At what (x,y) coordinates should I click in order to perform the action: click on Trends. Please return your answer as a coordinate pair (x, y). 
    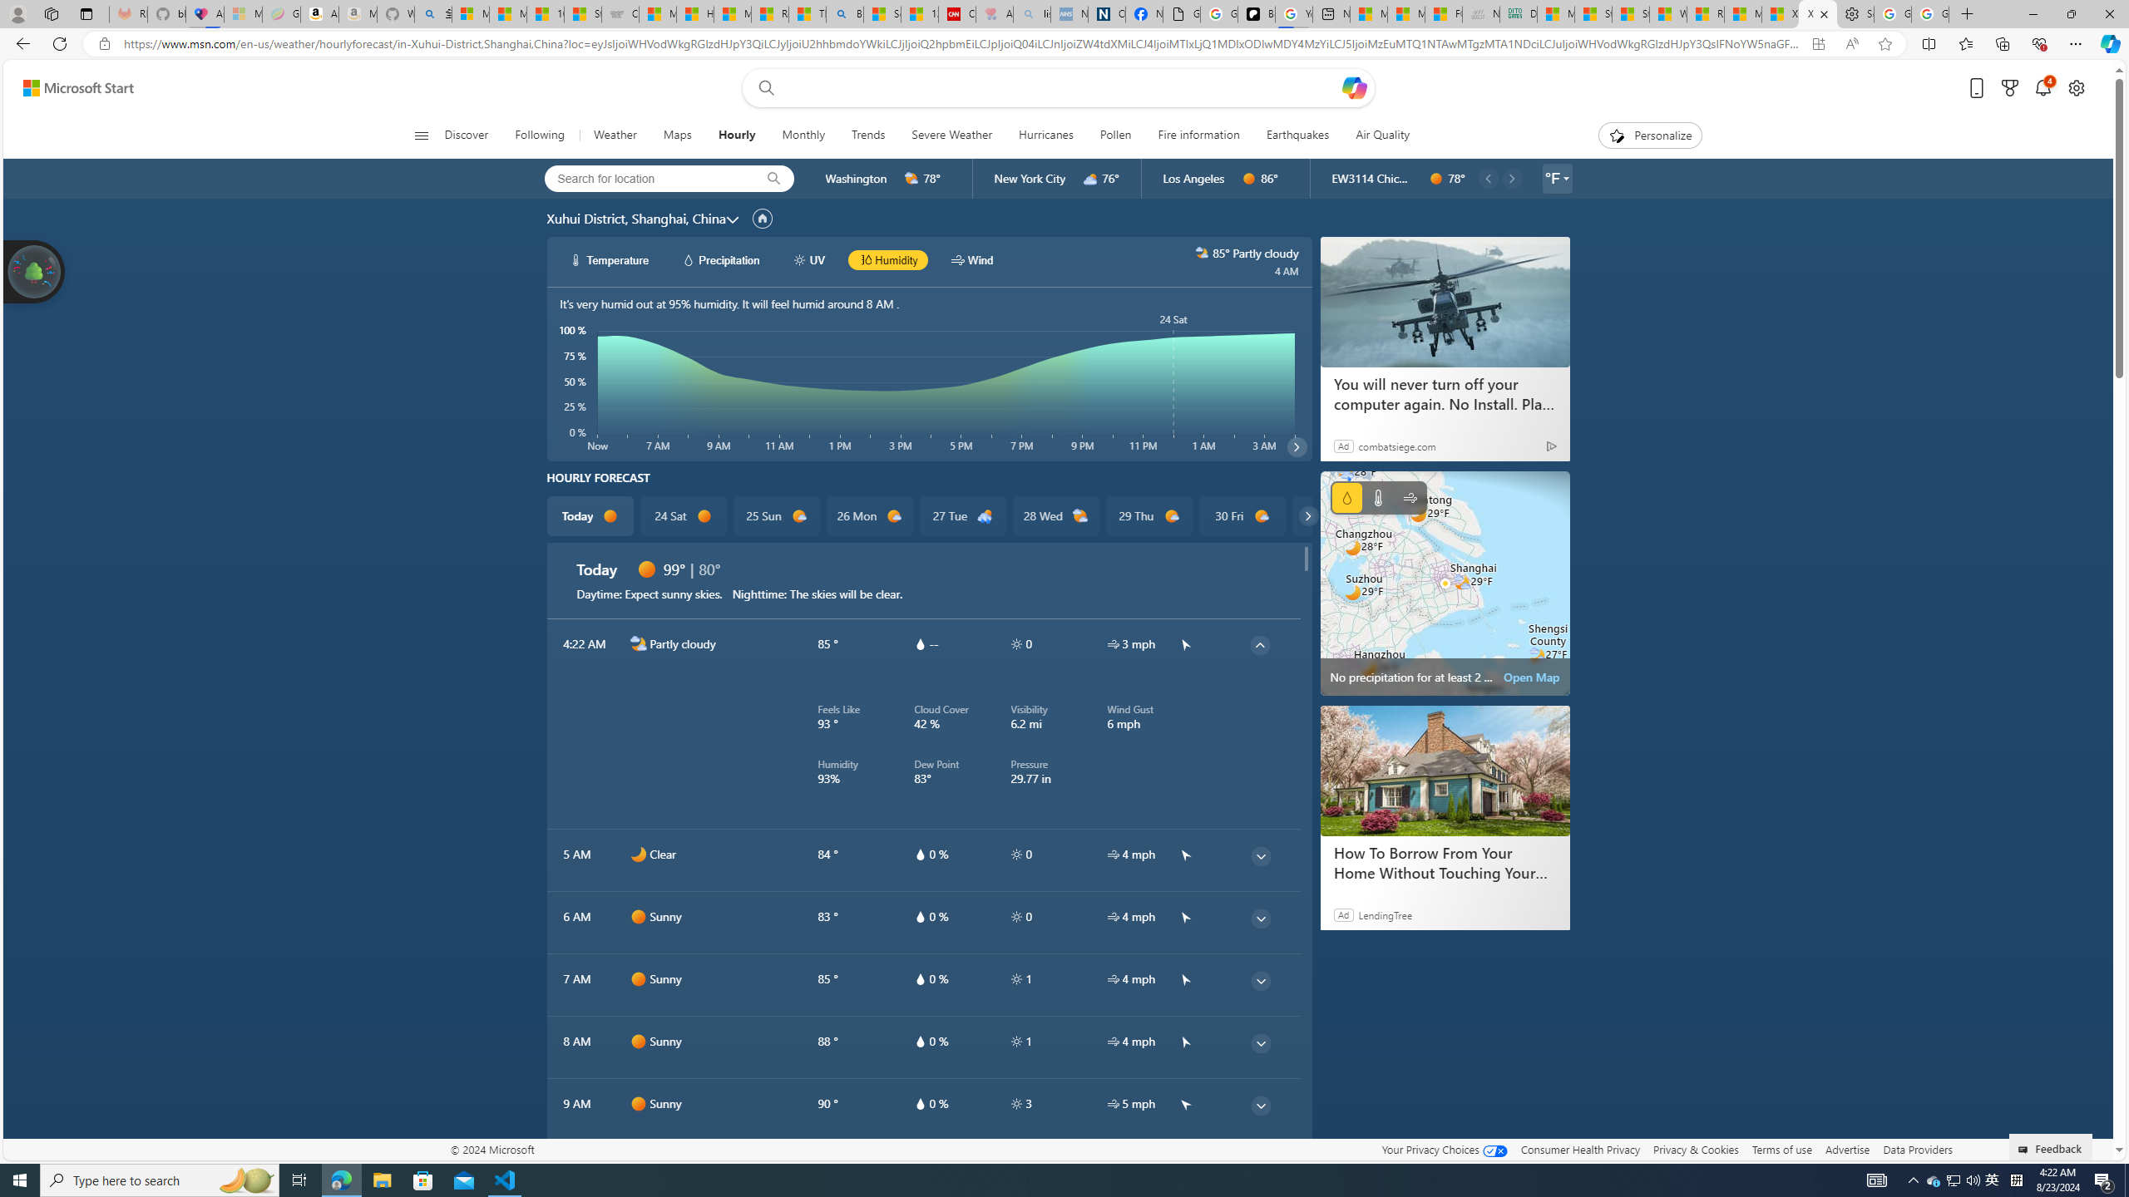
    Looking at the image, I should click on (868, 135).